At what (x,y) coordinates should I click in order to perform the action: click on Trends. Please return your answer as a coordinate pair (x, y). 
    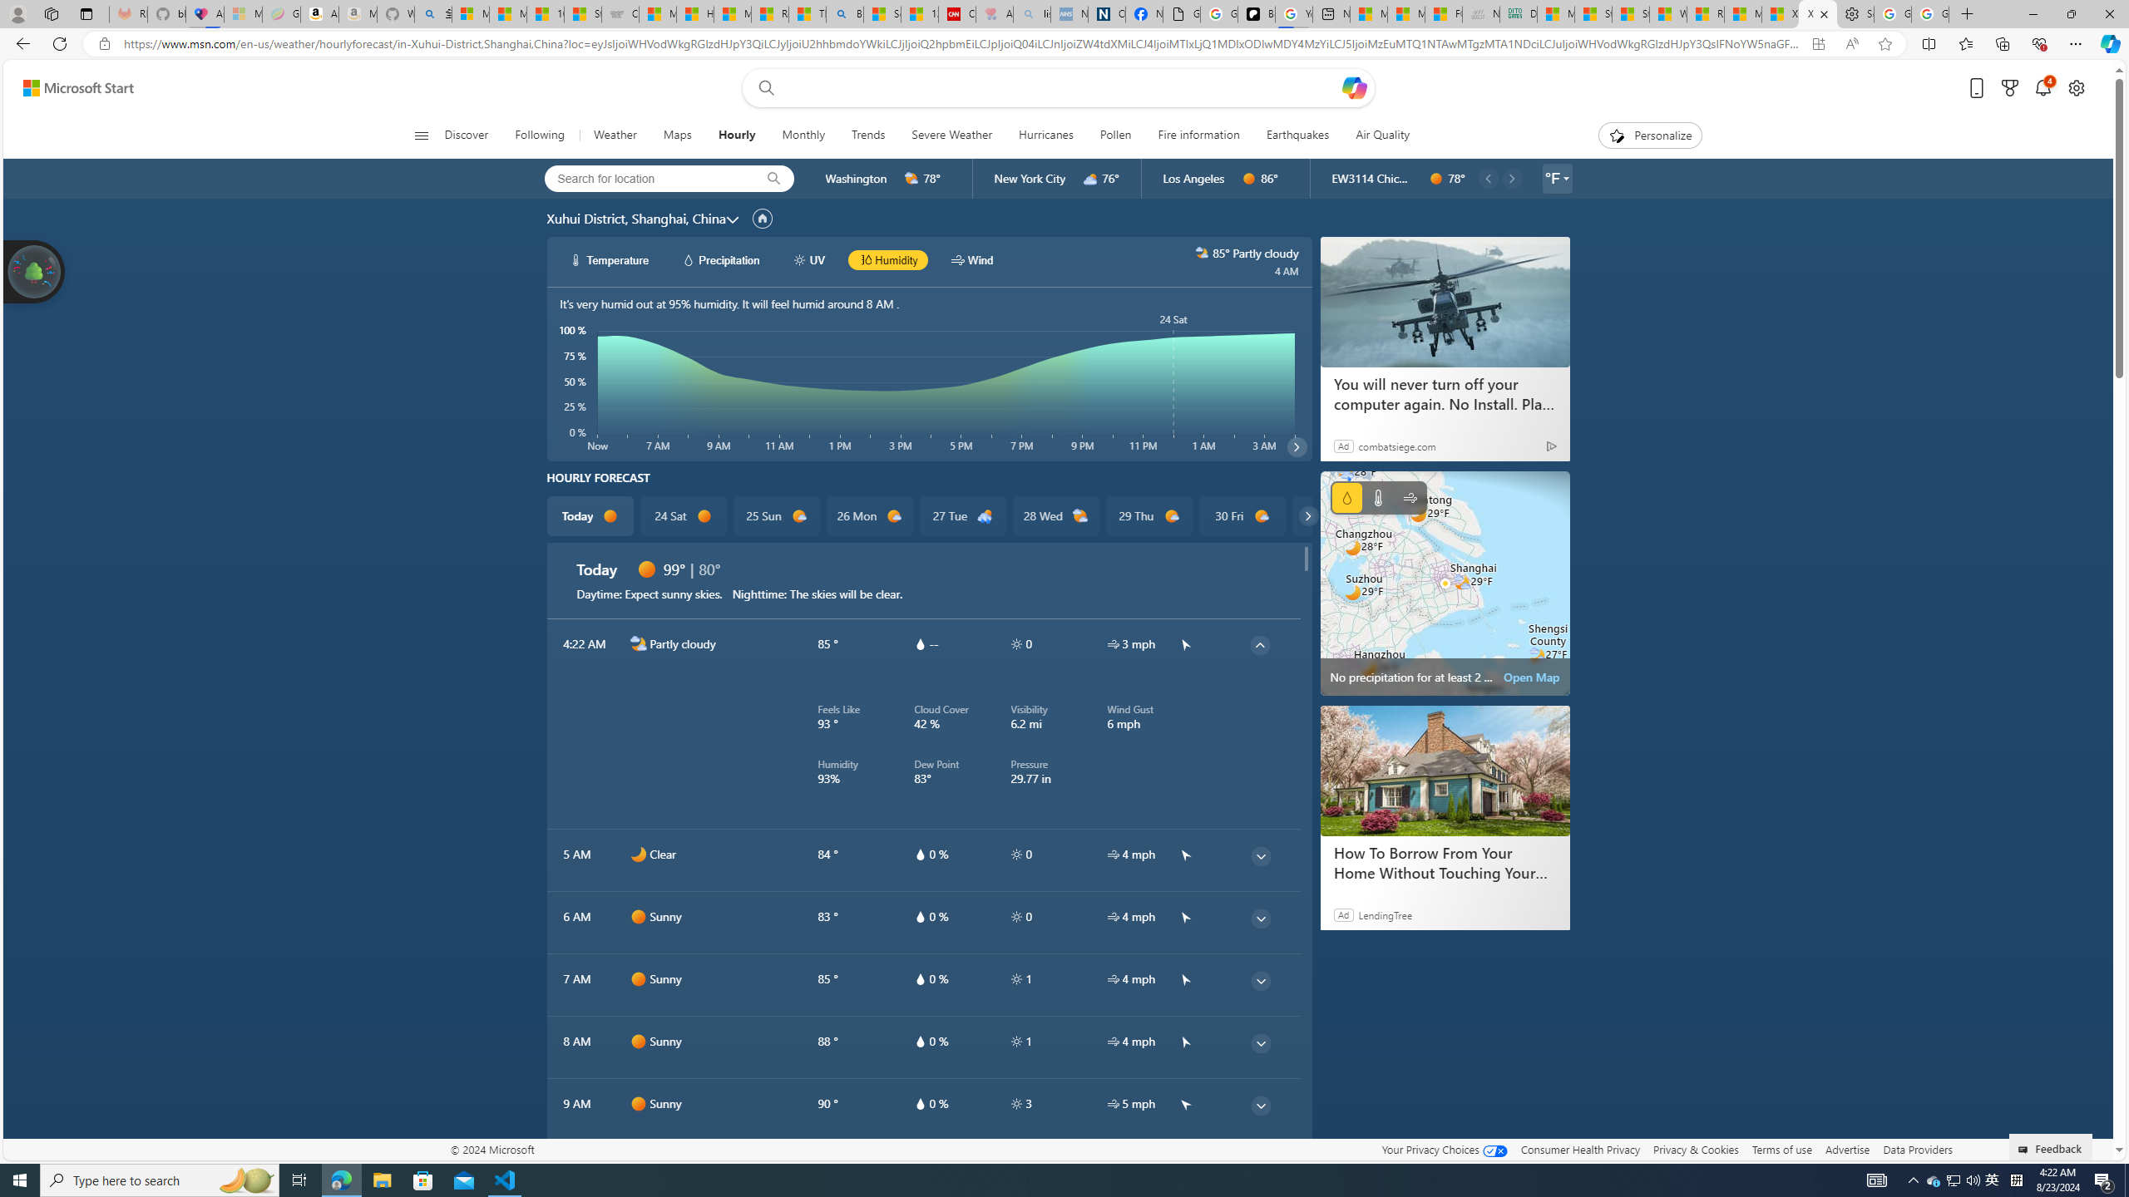
    Looking at the image, I should click on (868, 135).